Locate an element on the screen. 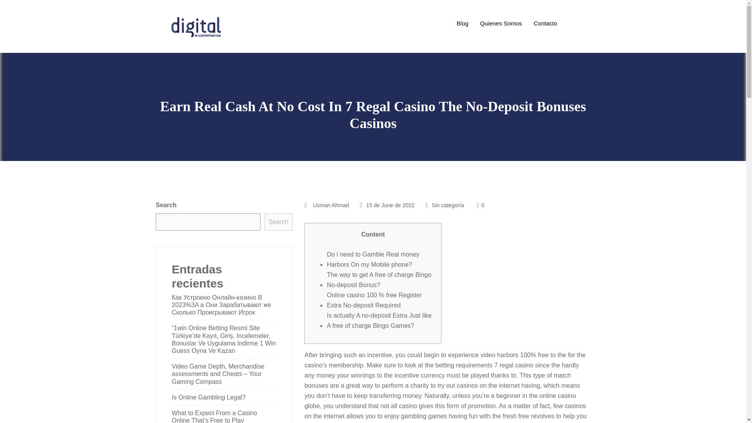 Image resolution: width=752 pixels, height=423 pixels. Is Online Gambling Legal? is located at coordinates (208, 397).